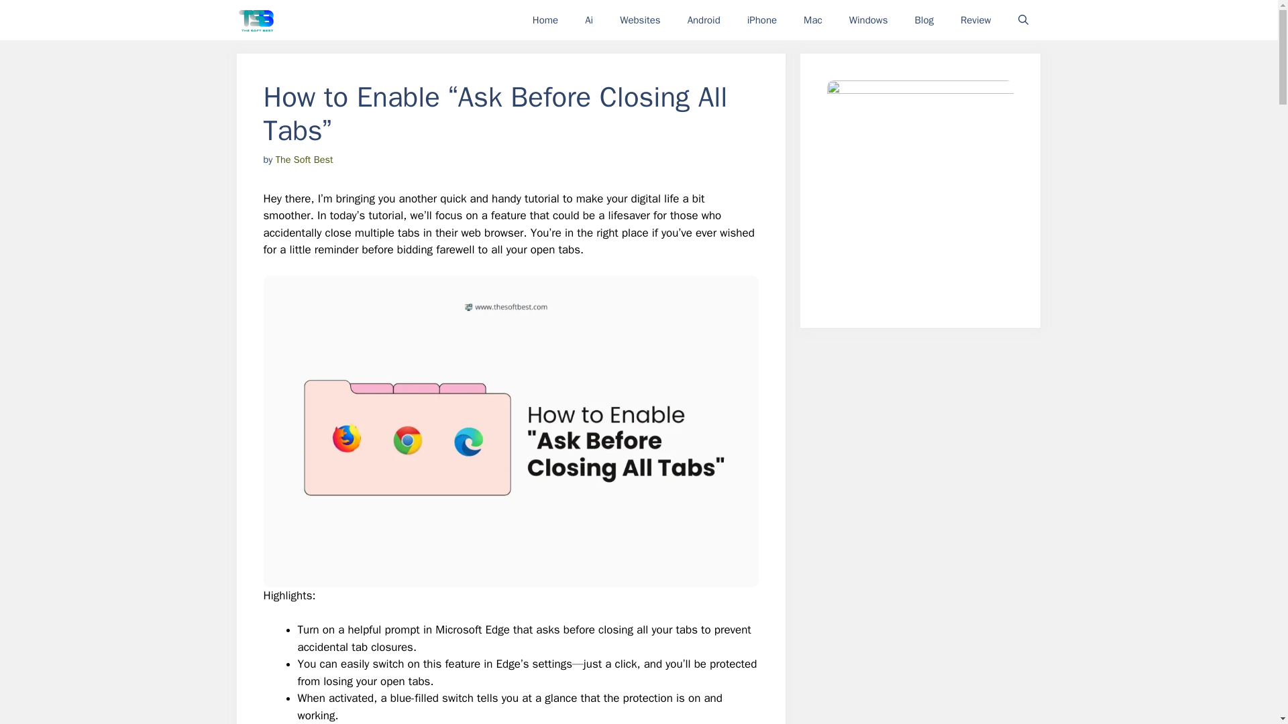 The height and width of the screenshot is (724, 1288). Describe the element at coordinates (924, 20) in the screenshot. I see `Blog` at that location.